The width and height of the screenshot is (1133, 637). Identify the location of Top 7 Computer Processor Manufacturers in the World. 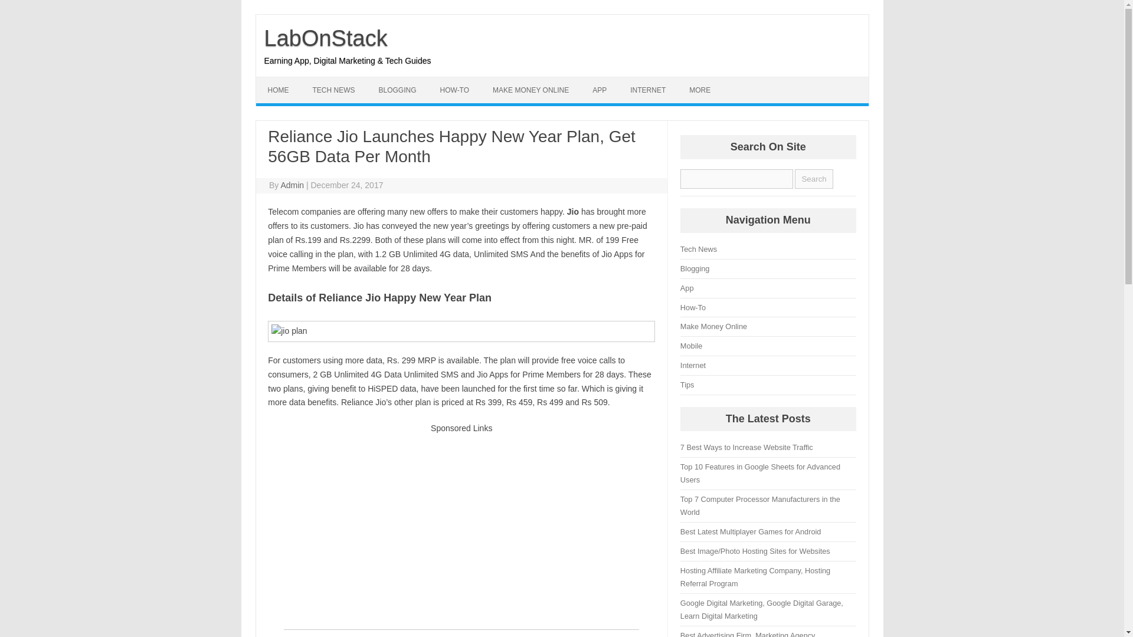
(760, 505).